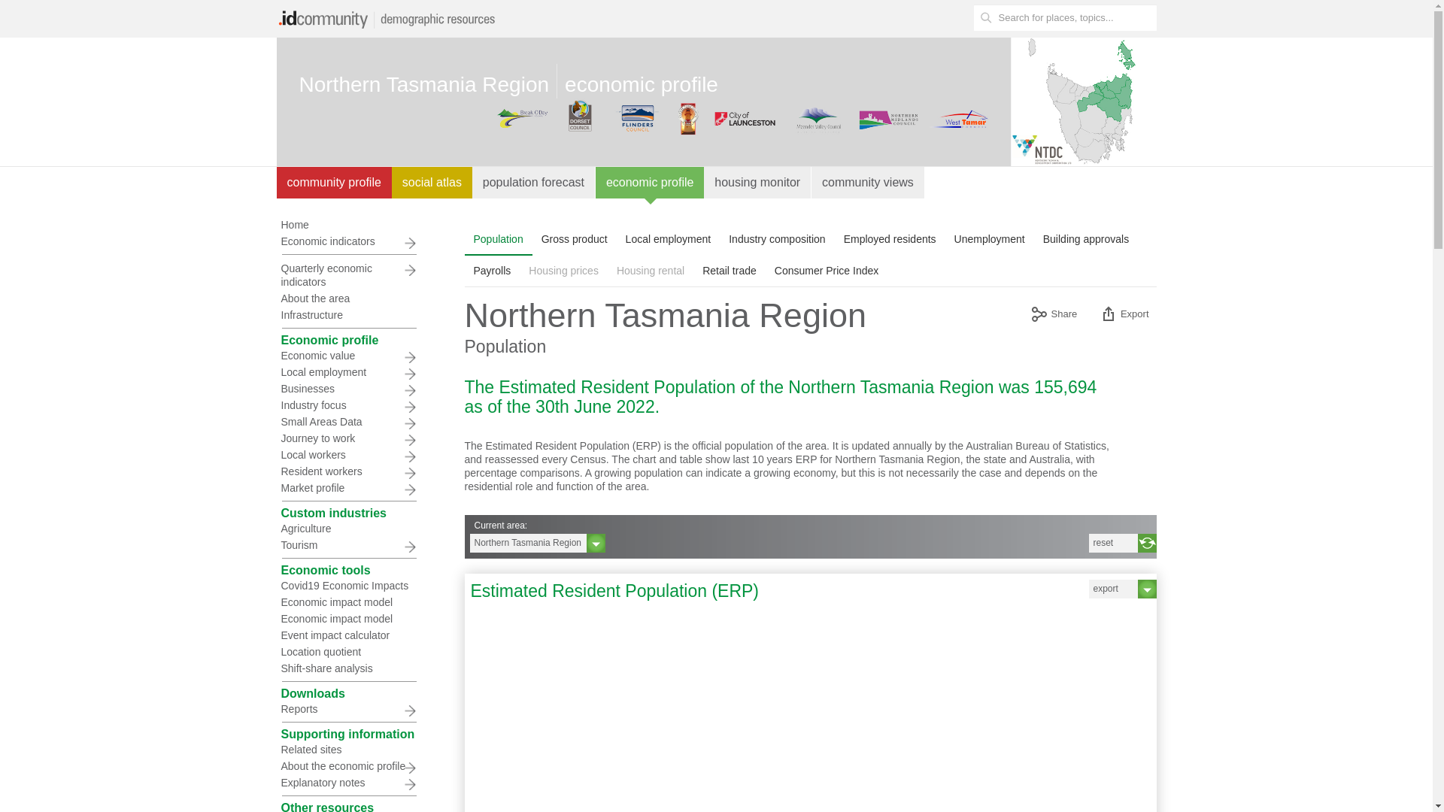  Describe the element at coordinates (534, 183) in the screenshot. I see `population forecast` at that location.